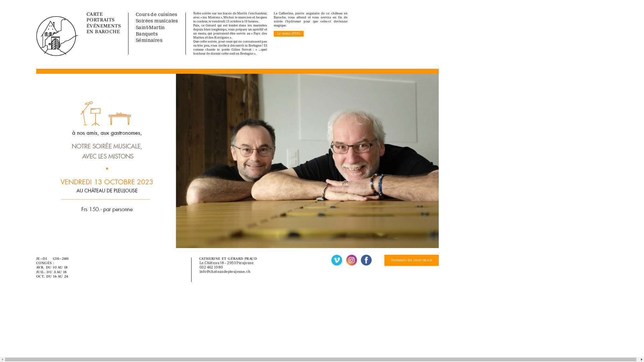 This screenshot has height=362, width=644. What do you see at coordinates (352, 260) in the screenshot?
I see `Instagram` at bounding box center [352, 260].